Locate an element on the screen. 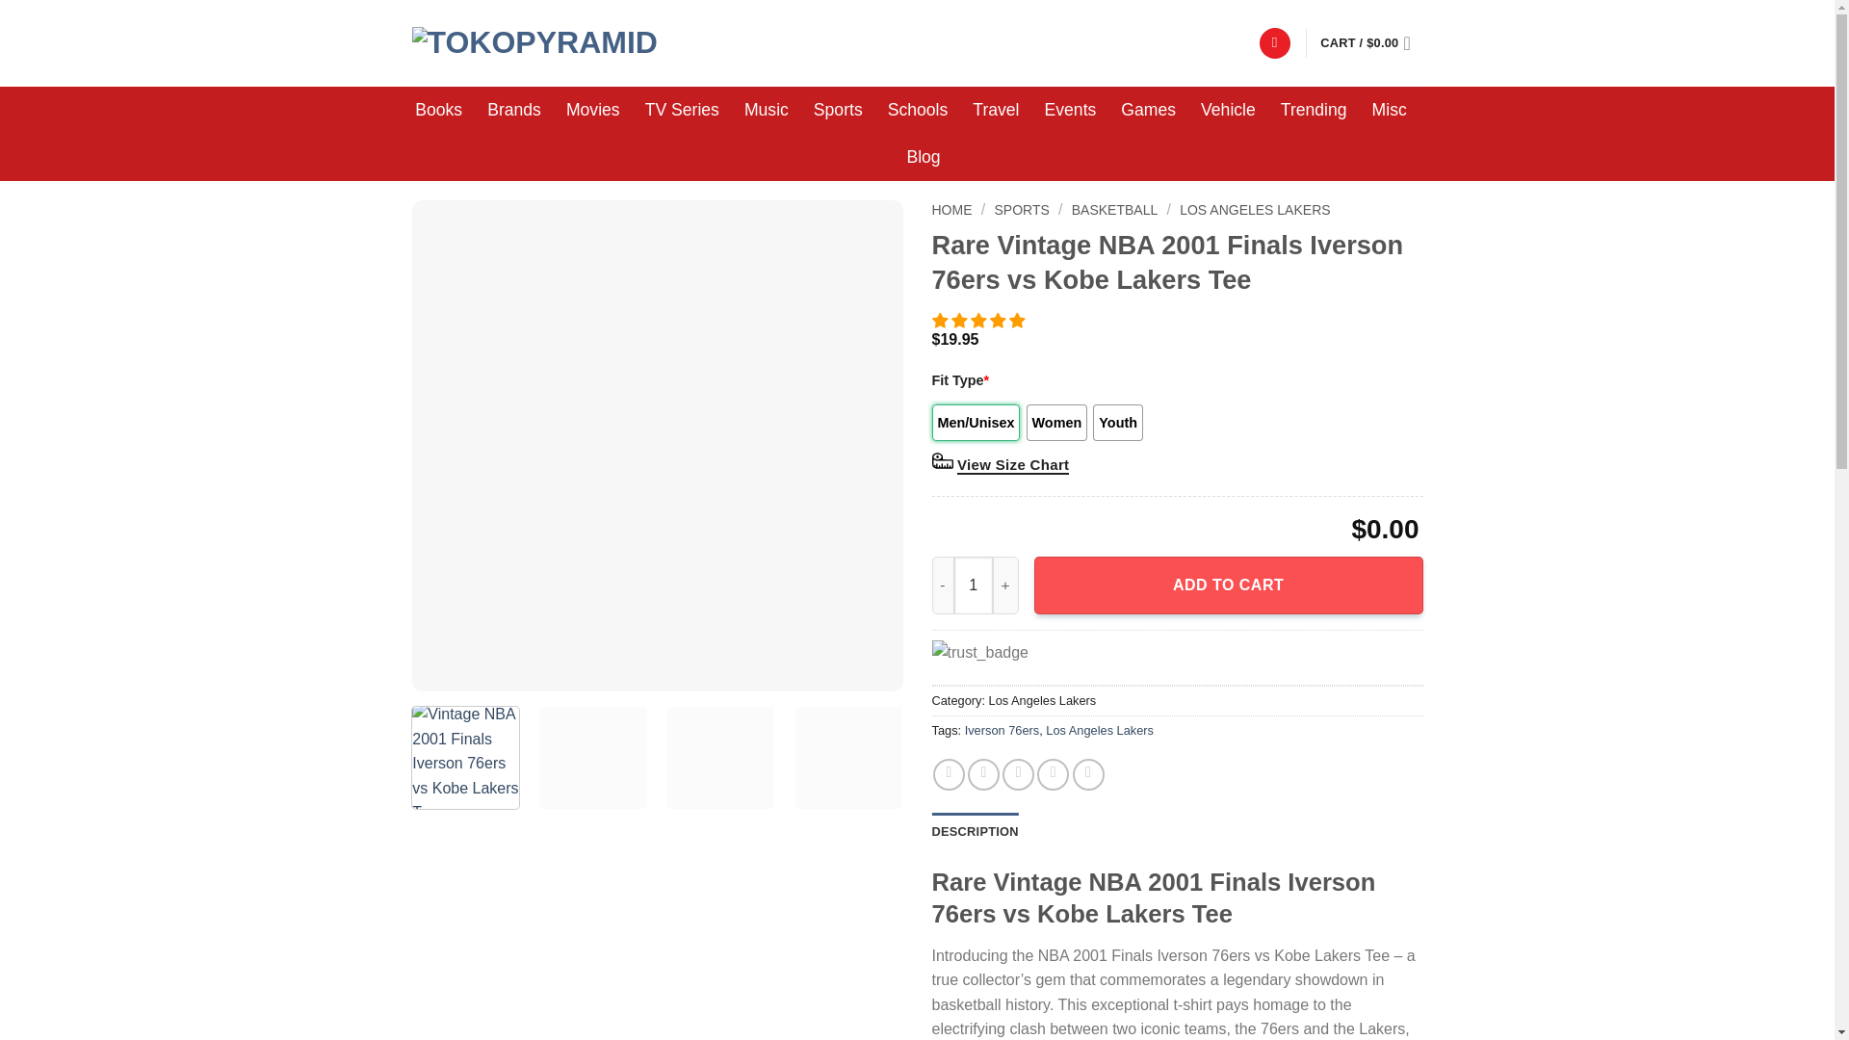 The image size is (1849, 1040). Sports is located at coordinates (838, 110).